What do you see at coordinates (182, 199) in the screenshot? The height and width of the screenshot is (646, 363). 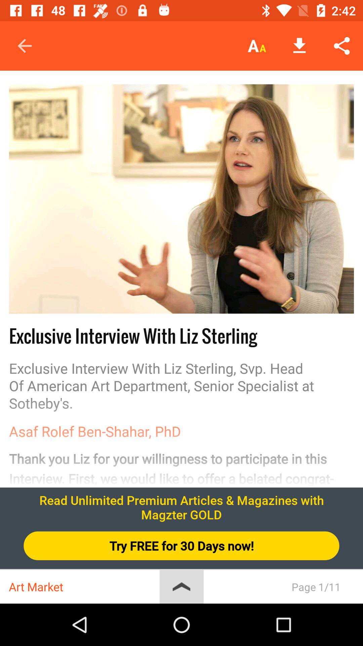 I see `select the icon above exclusive interview with` at bounding box center [182, 199].